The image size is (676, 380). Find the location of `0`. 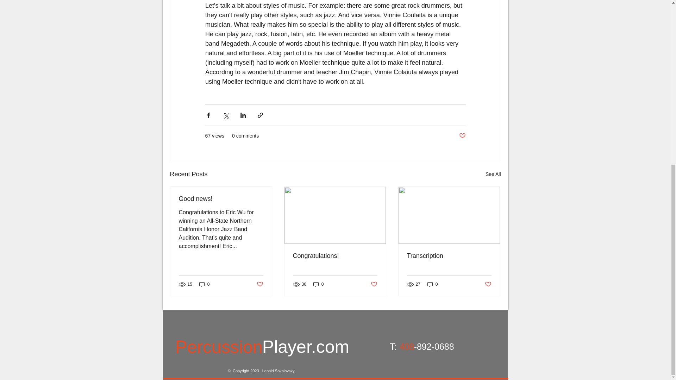

0 is located at coordinates (318, 284).